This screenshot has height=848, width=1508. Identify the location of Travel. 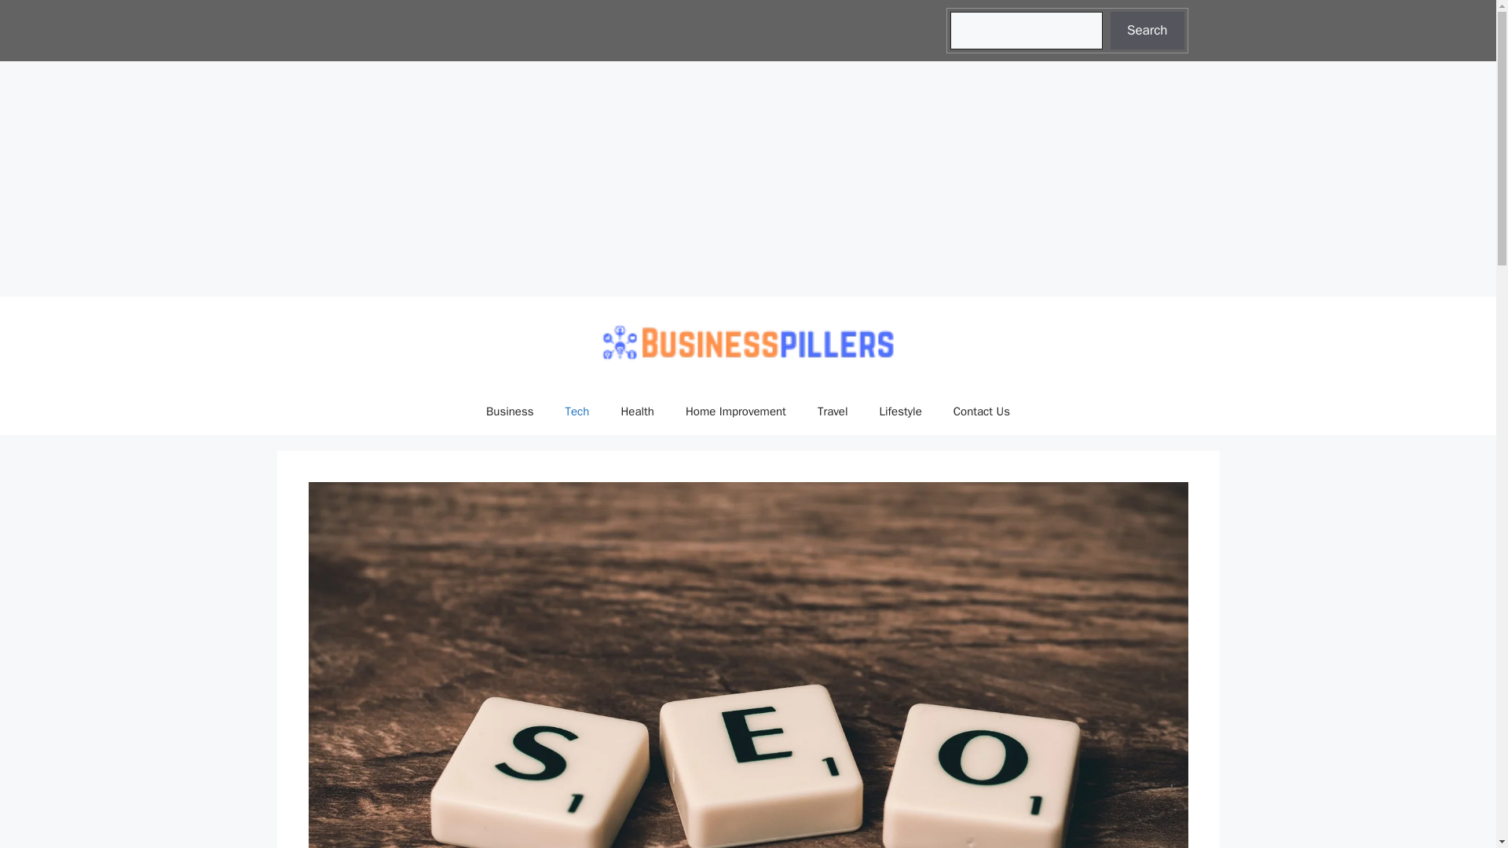
(833, 411).